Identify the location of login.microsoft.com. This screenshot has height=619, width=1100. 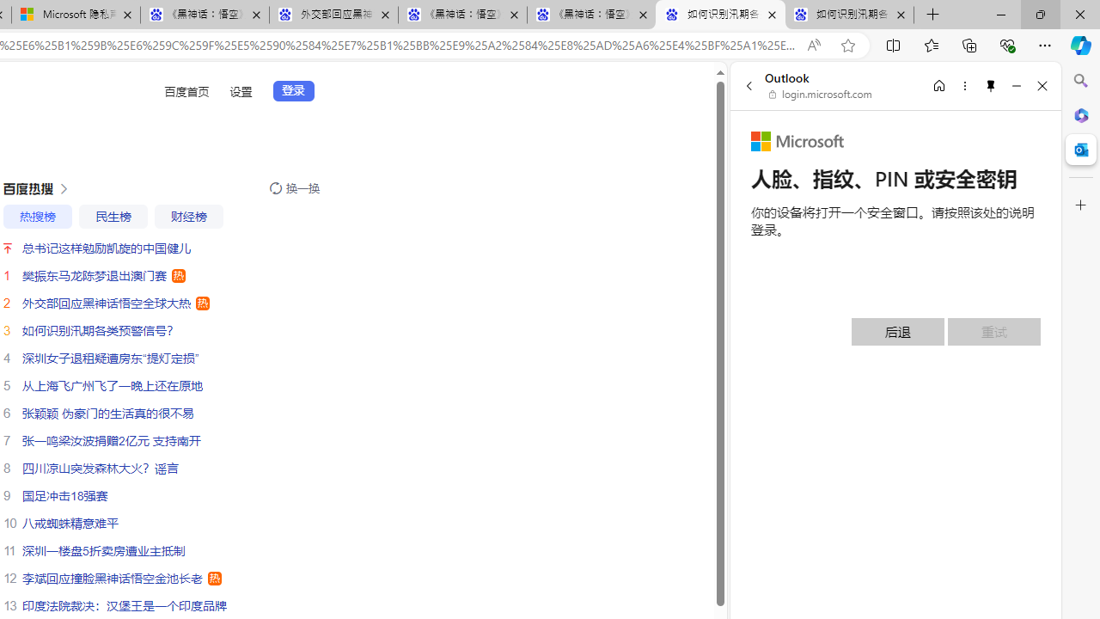
(821, 95).